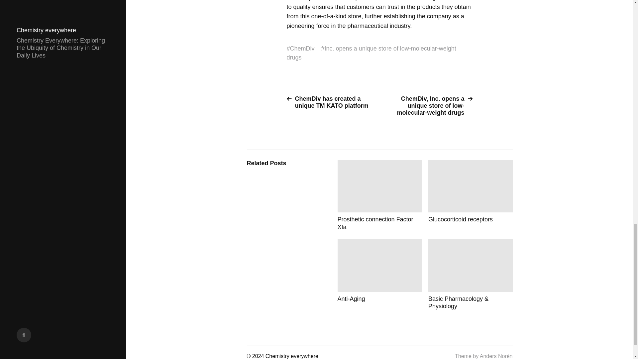 This screenshot has height=359, width=638. What do you see at coordinates (471, 195) in the screenshot?
I see `Glucocorticoid receptors` at bounding box center [471, 195].